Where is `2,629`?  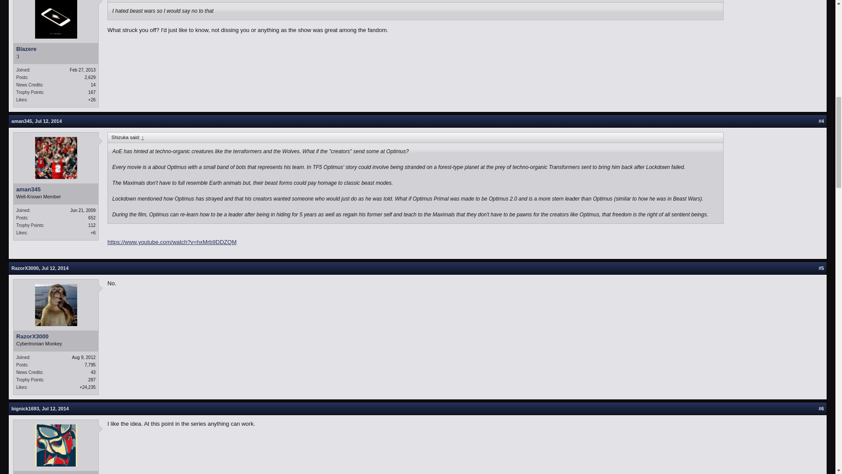
2,629 is located at coordinates (90, 77).